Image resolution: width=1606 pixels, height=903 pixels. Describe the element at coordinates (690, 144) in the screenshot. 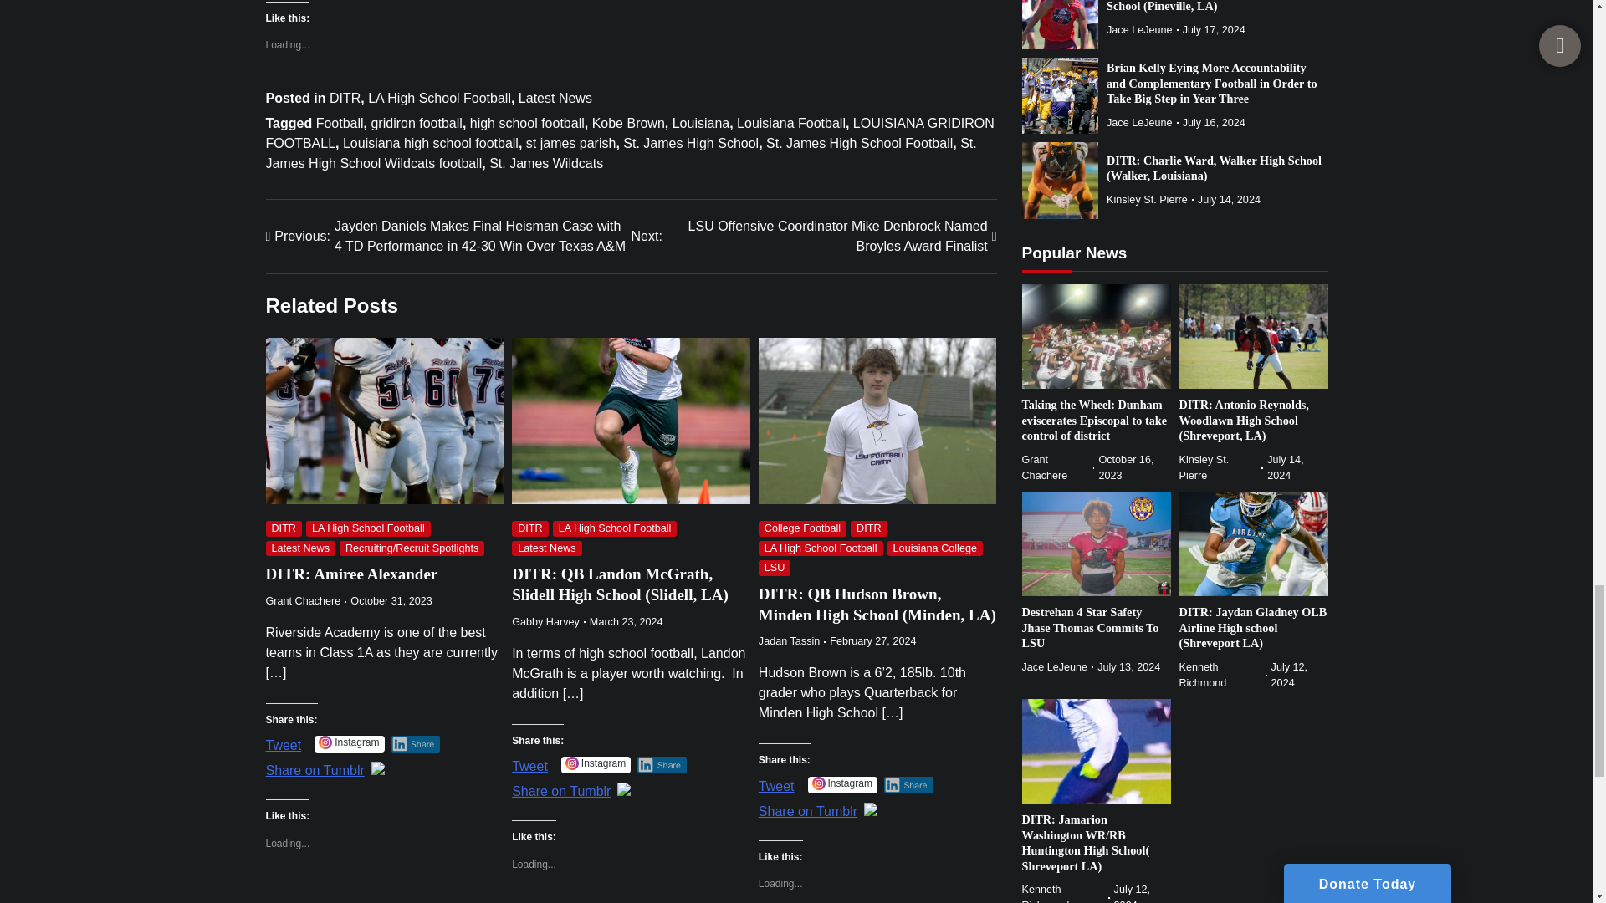

I see `St. James High School` at that location.